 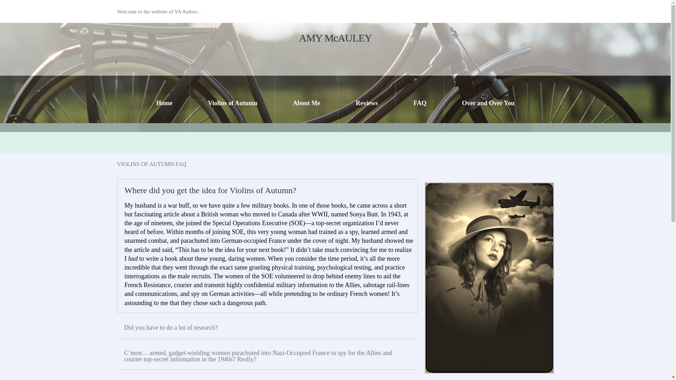 I want to click on Over and Over You, so click(x=488, y=103).